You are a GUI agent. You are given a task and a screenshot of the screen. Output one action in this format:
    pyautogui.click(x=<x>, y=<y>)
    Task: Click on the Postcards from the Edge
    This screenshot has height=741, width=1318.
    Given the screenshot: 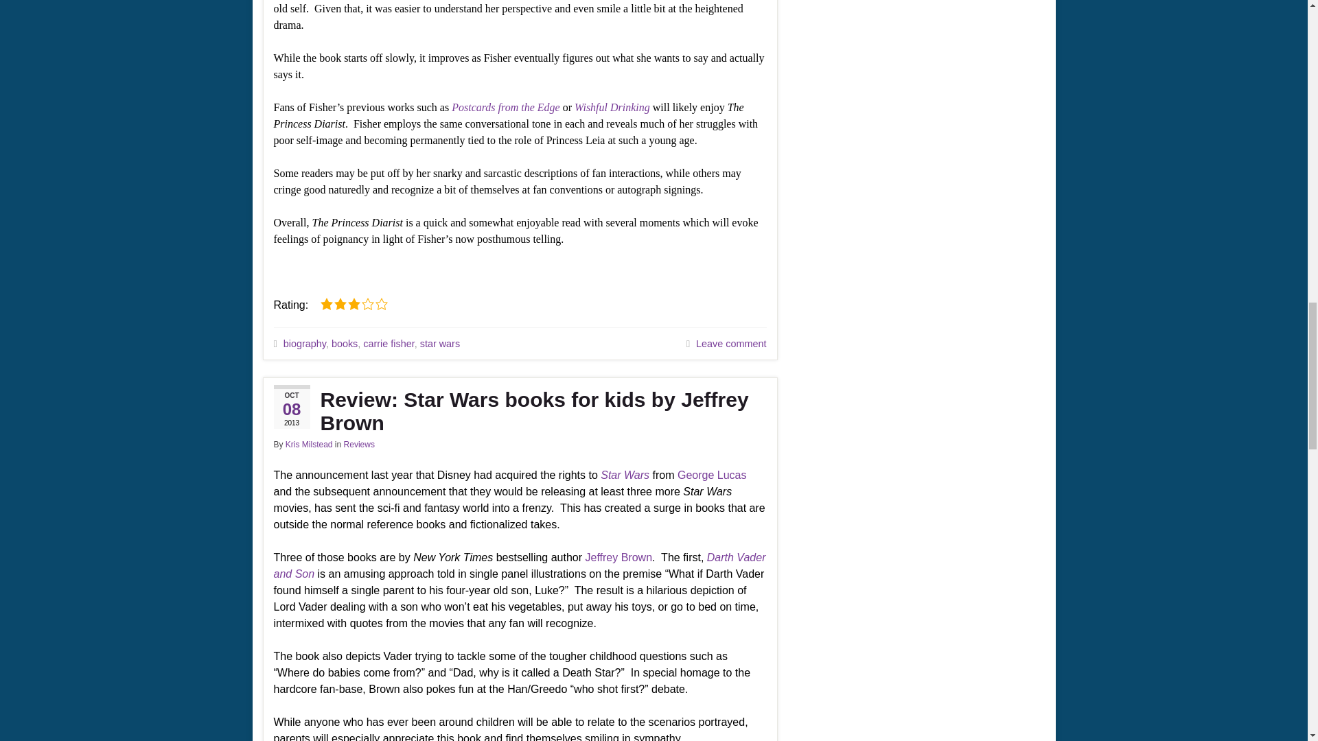 What is the action you would take?
    pyautogui.click(x=505, y=107)
    